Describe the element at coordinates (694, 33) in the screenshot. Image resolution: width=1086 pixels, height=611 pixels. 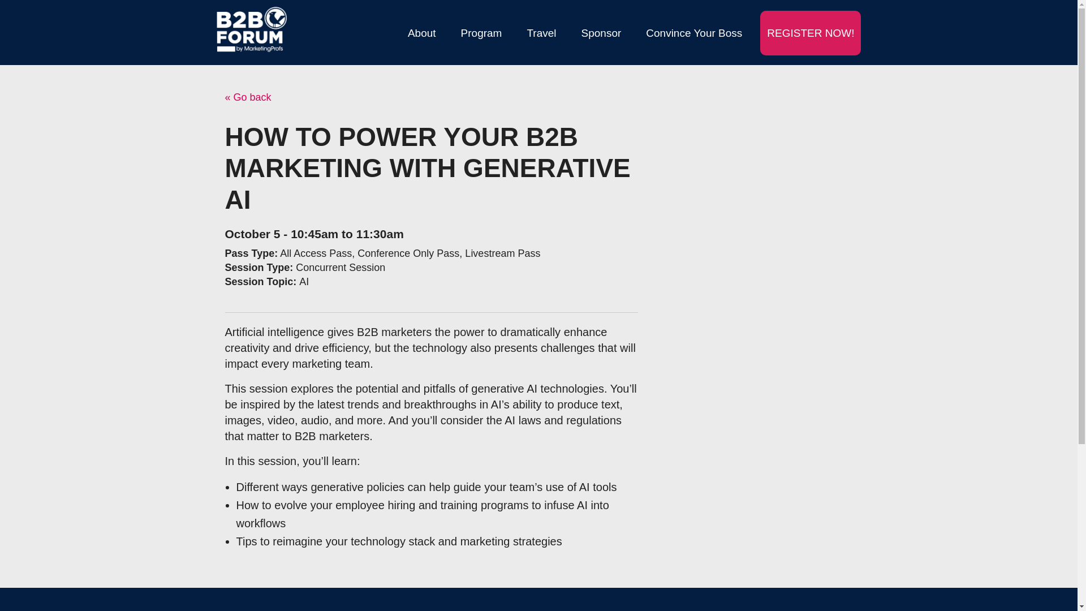
I see `Convince Your Boss` at that location.